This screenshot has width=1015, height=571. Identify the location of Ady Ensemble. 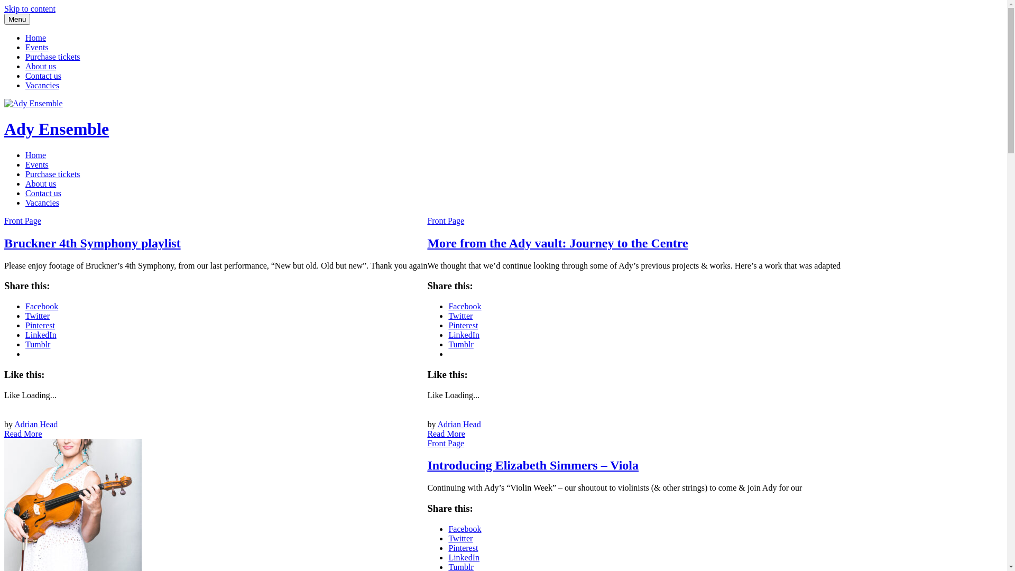
(57, 129).